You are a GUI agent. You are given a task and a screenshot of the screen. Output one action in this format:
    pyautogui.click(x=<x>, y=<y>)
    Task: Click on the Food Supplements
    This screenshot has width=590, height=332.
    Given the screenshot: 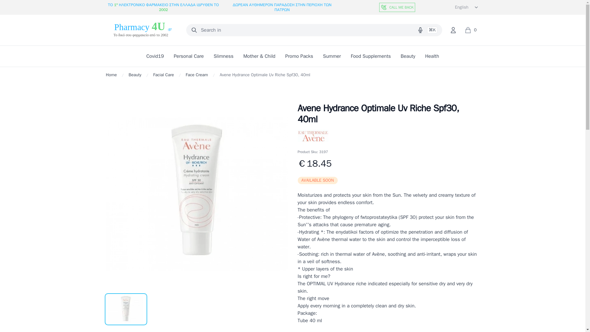 What is the action you would take?
    pyautogui.click(x=371, y=56)
    